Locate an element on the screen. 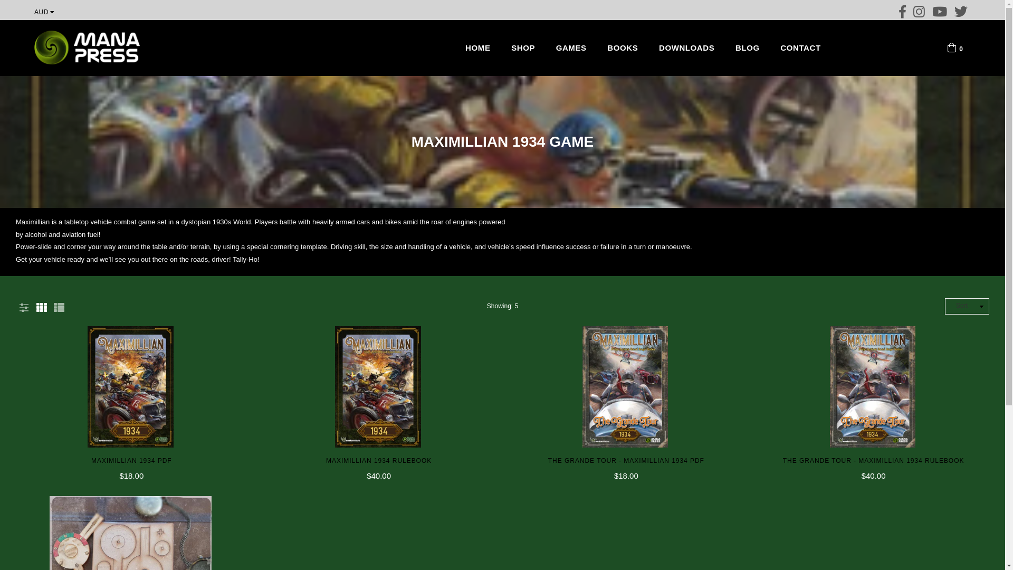 The height and width of the screenshot is (570, 1013). THE GRANDE TOUR - MAXIMILLIAN 1934 RULEBOOK is located at coordinates (874, 460).